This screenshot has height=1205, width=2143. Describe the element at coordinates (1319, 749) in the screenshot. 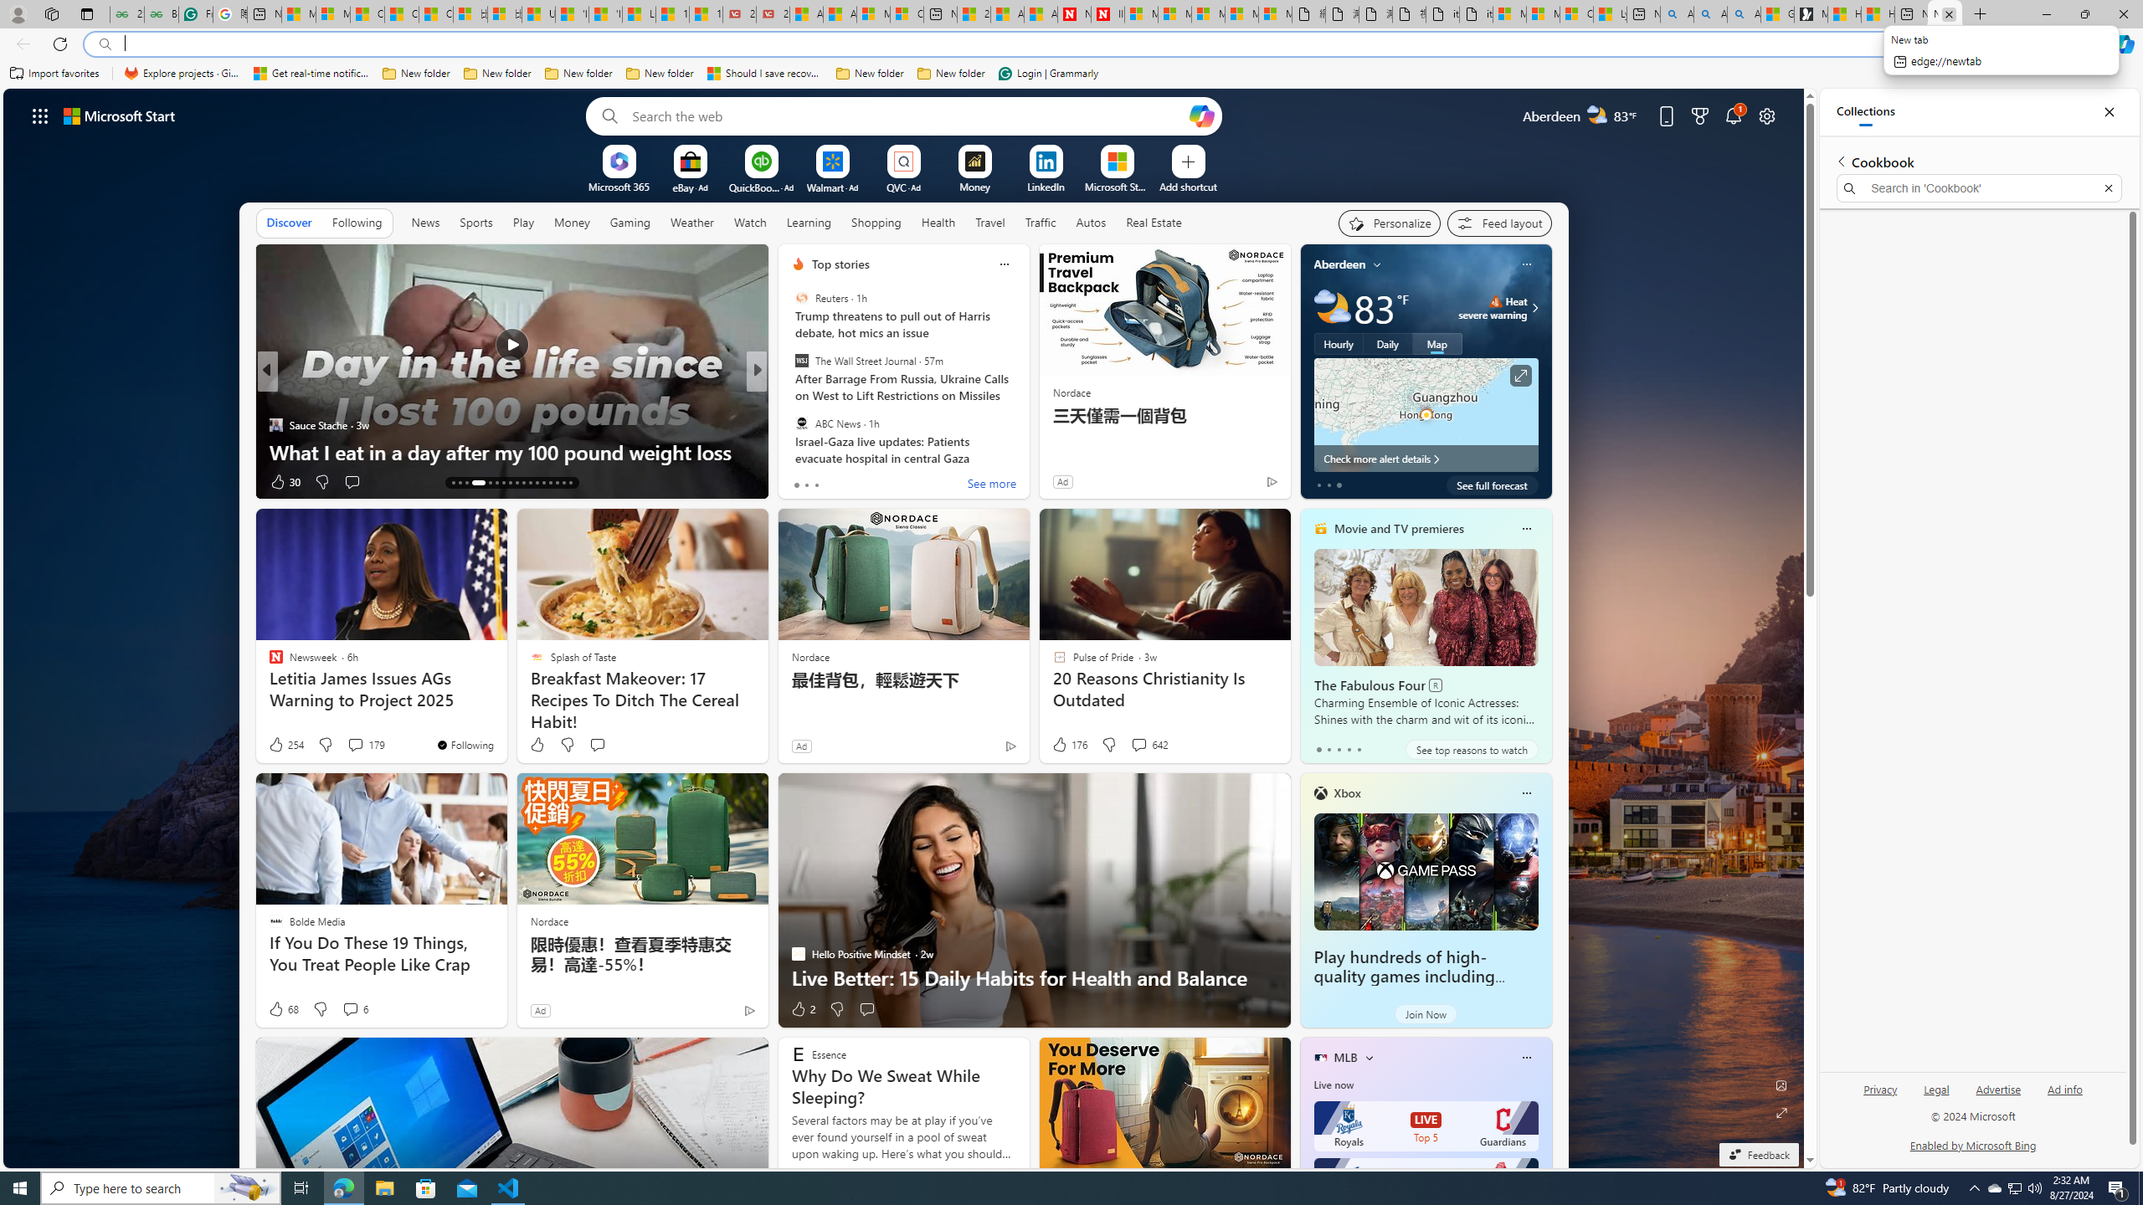

I see `tab-0` at that location.